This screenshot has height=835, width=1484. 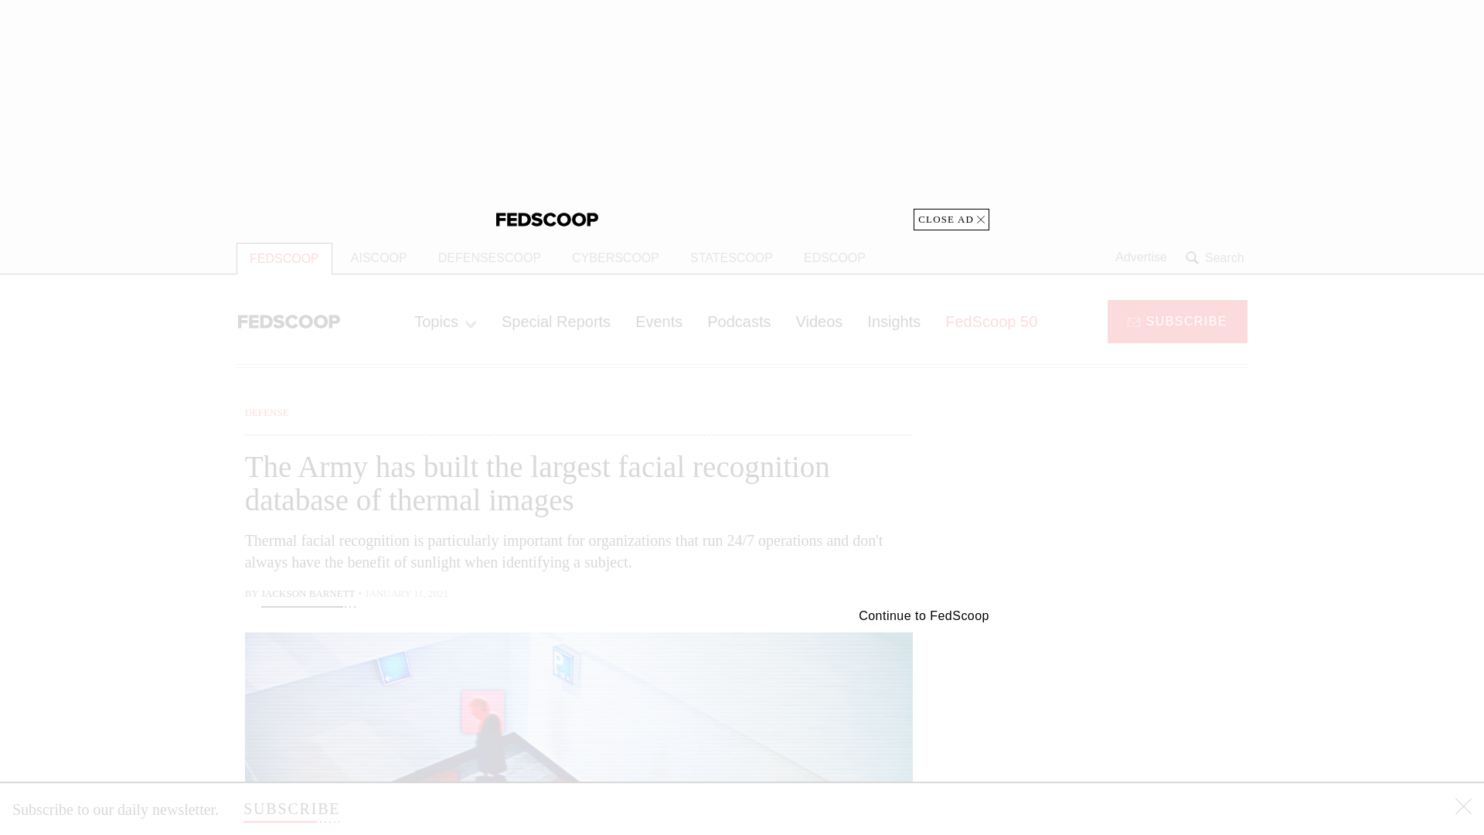 What do you see at coordinates (308, 595) in the screenshot?
I see `JACKSON BARNETT` at bounding box center [308, 595].